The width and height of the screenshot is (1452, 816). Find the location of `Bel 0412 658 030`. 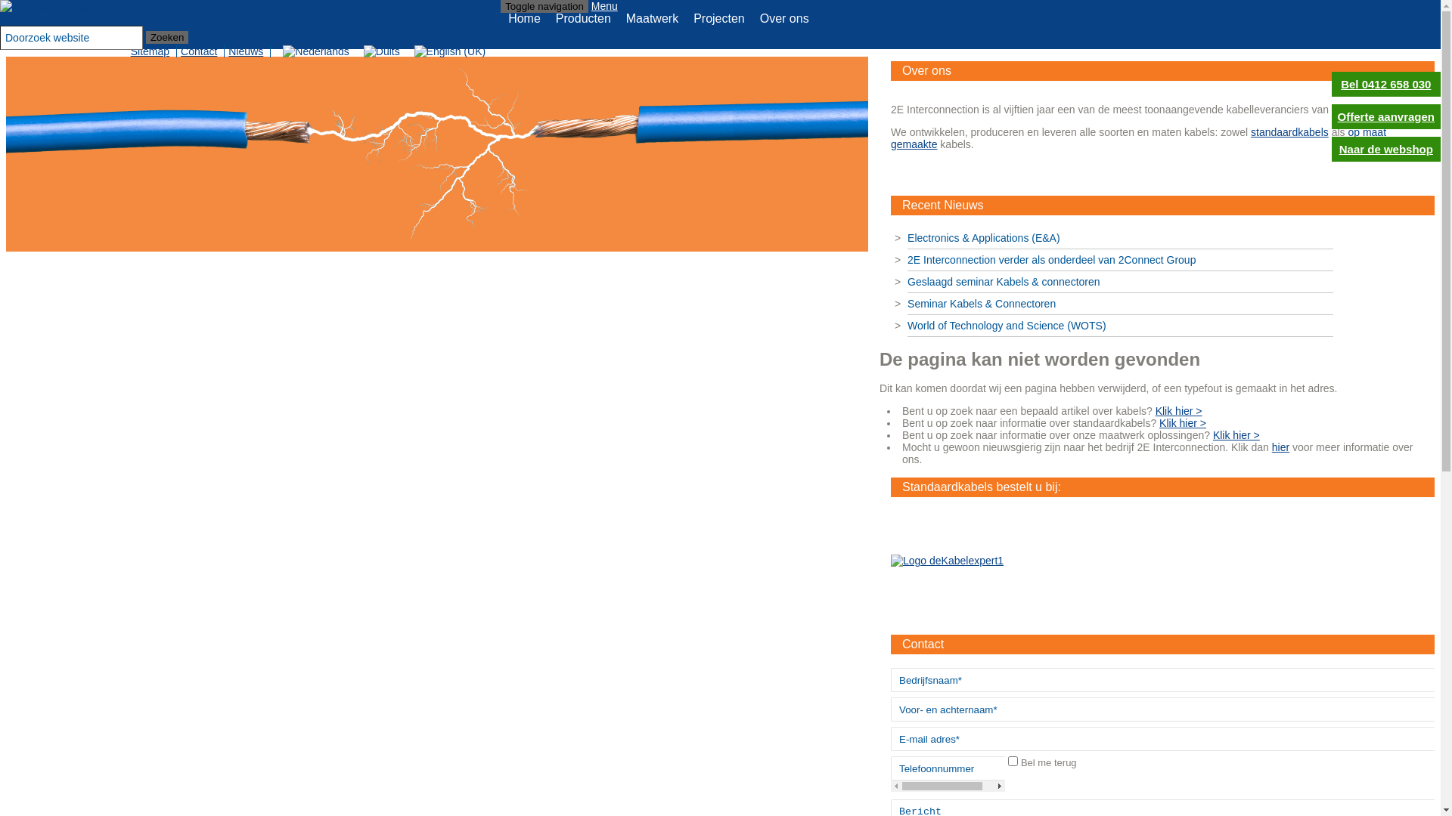

Bel 0412 658 030 is located at coordinates (1386, 85).